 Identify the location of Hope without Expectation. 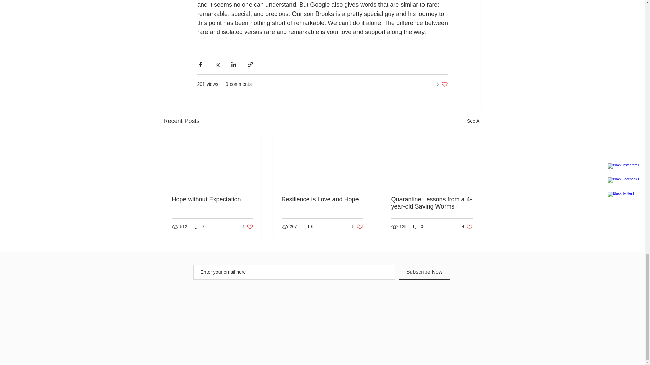
(474, 121).